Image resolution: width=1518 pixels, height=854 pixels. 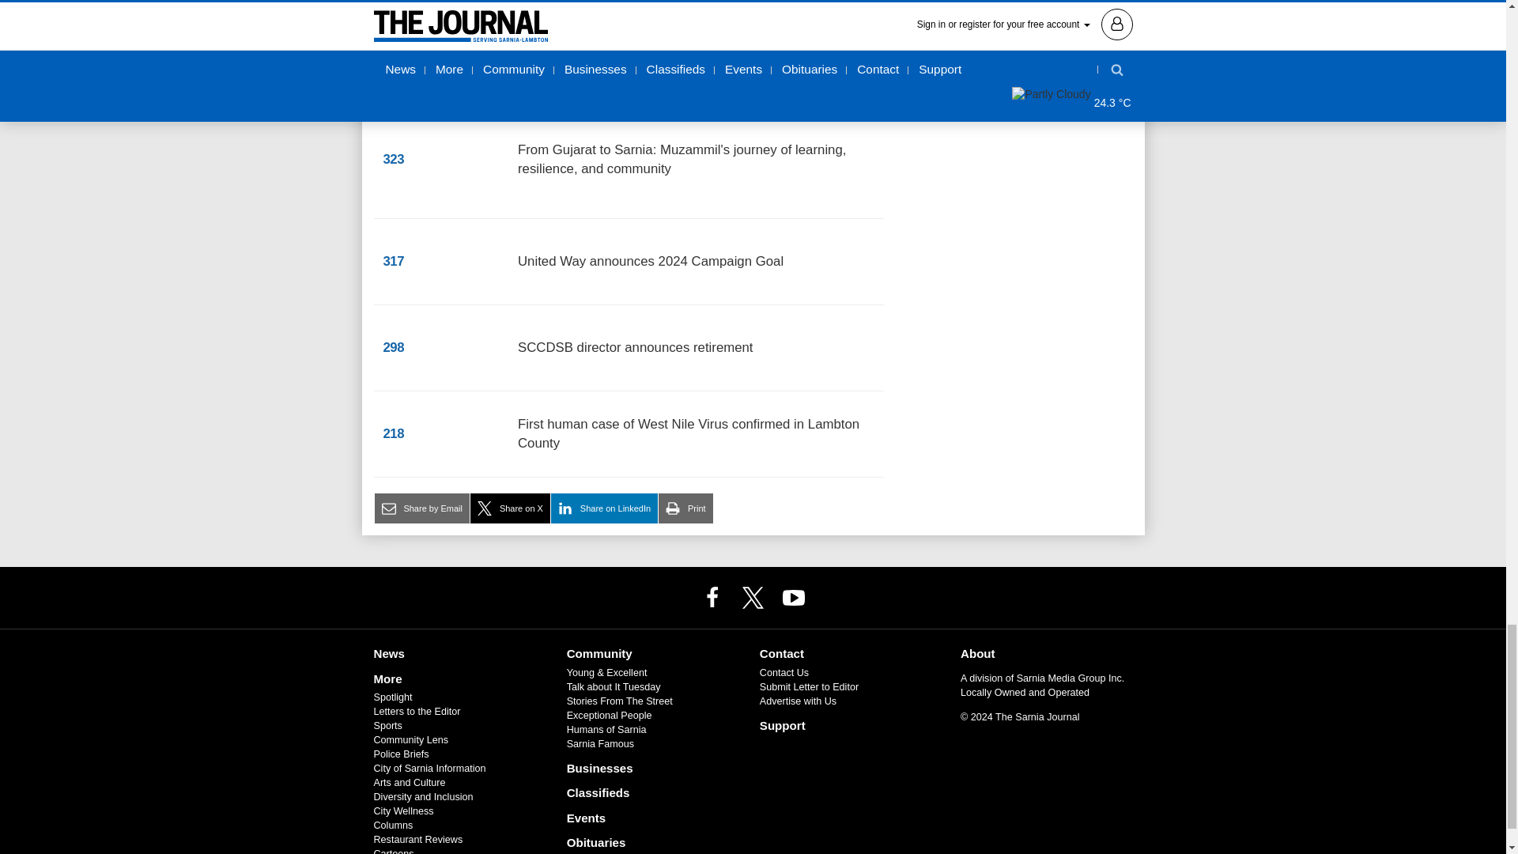 What do you see at coordinates (752, 597) in the screenshot?
I see `X` at bounding box center [752, 597].